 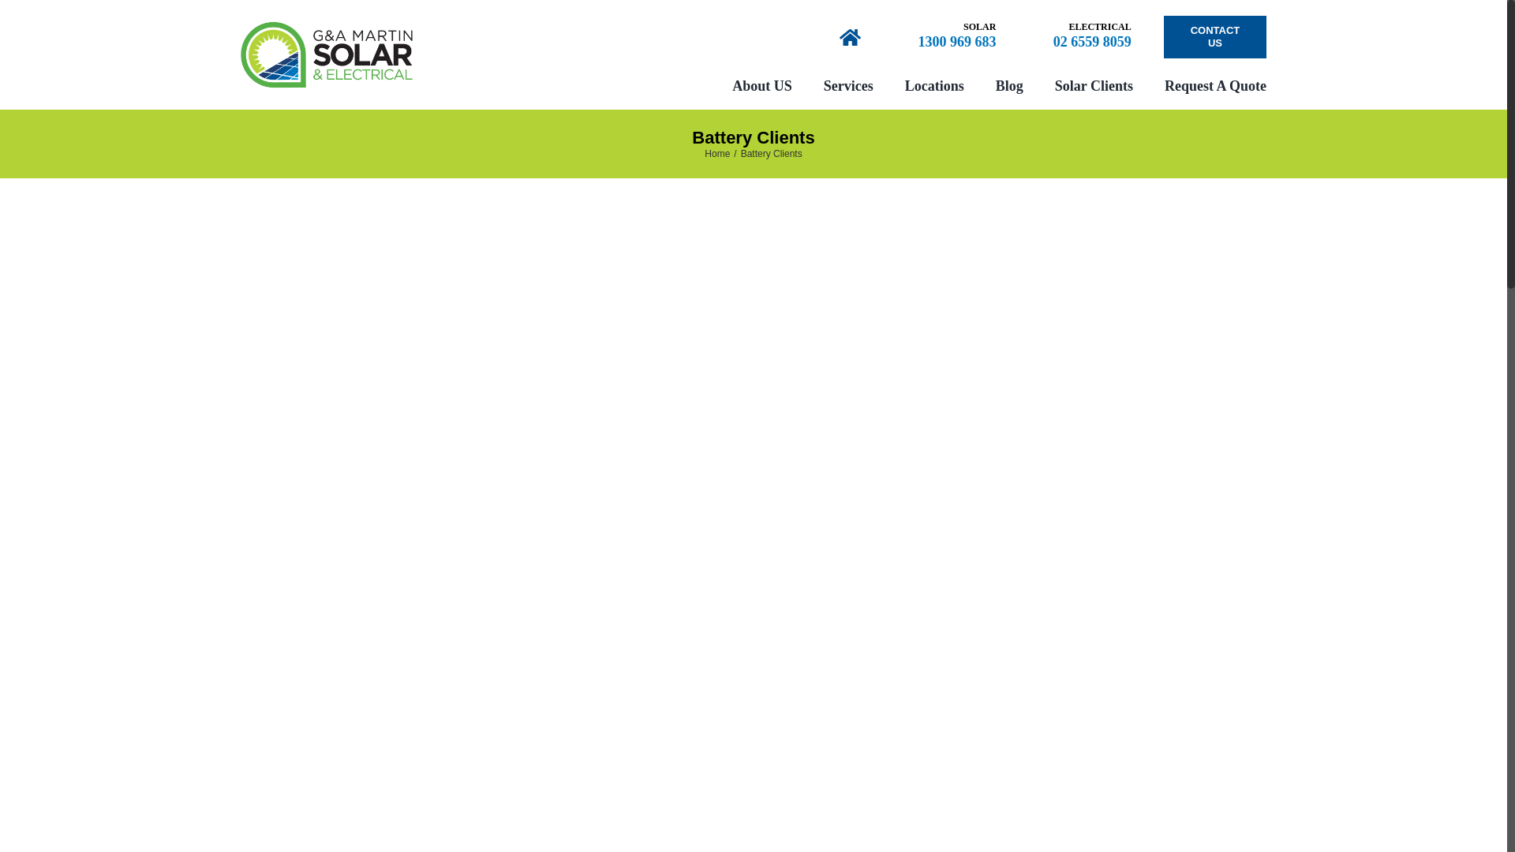 I want to click on Blog, so click(x=1010, y=87).